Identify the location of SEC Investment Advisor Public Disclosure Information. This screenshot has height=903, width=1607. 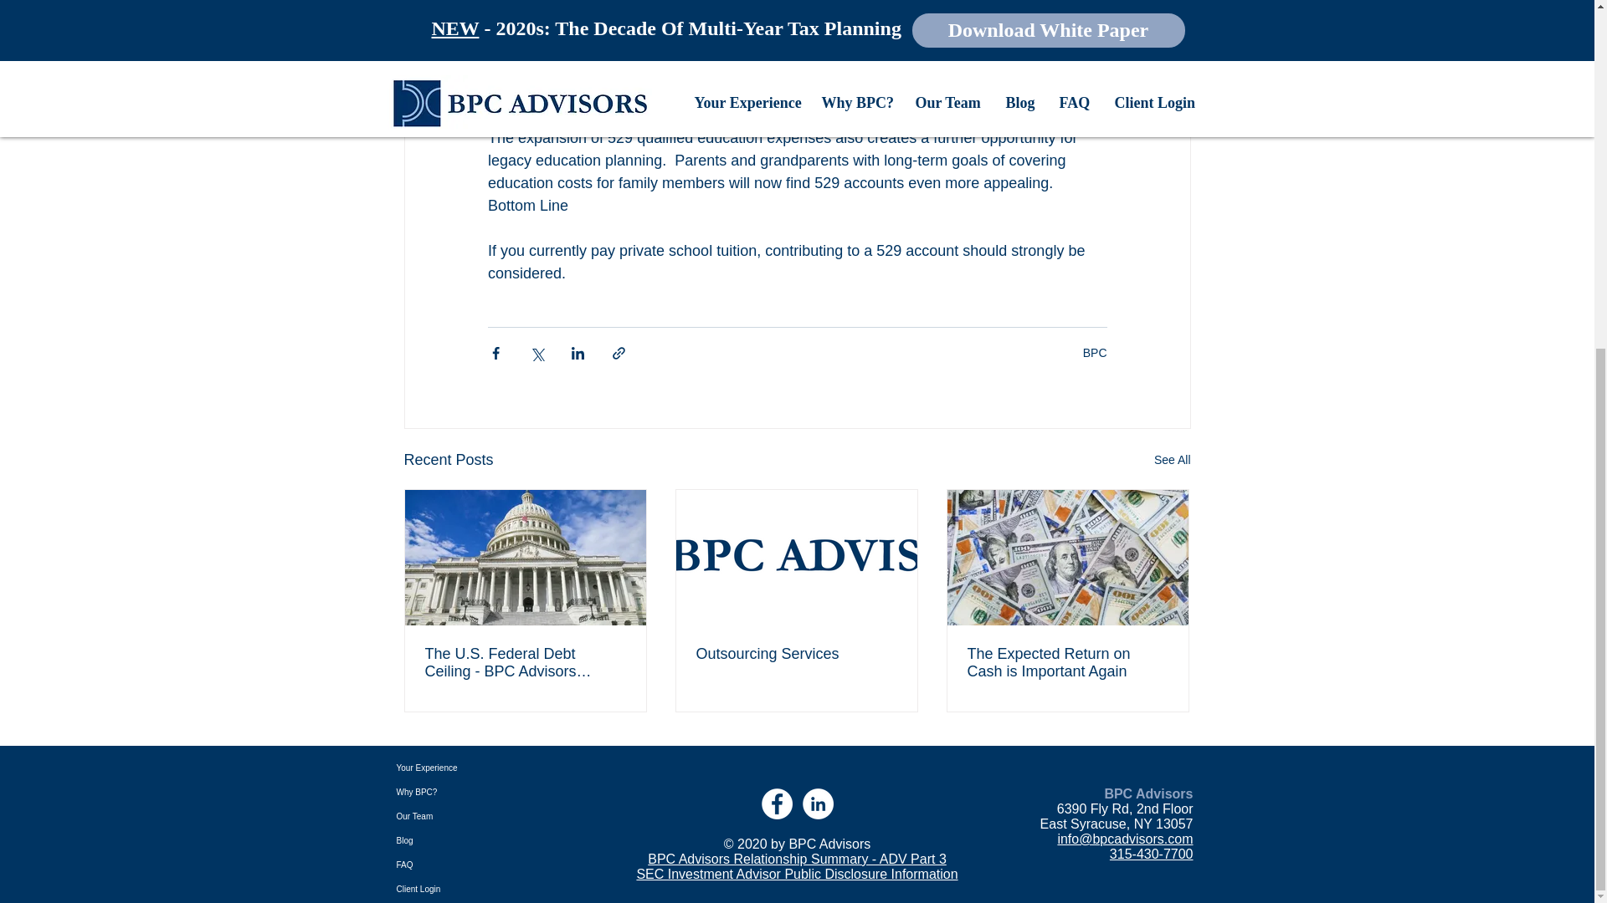
(797, 874).